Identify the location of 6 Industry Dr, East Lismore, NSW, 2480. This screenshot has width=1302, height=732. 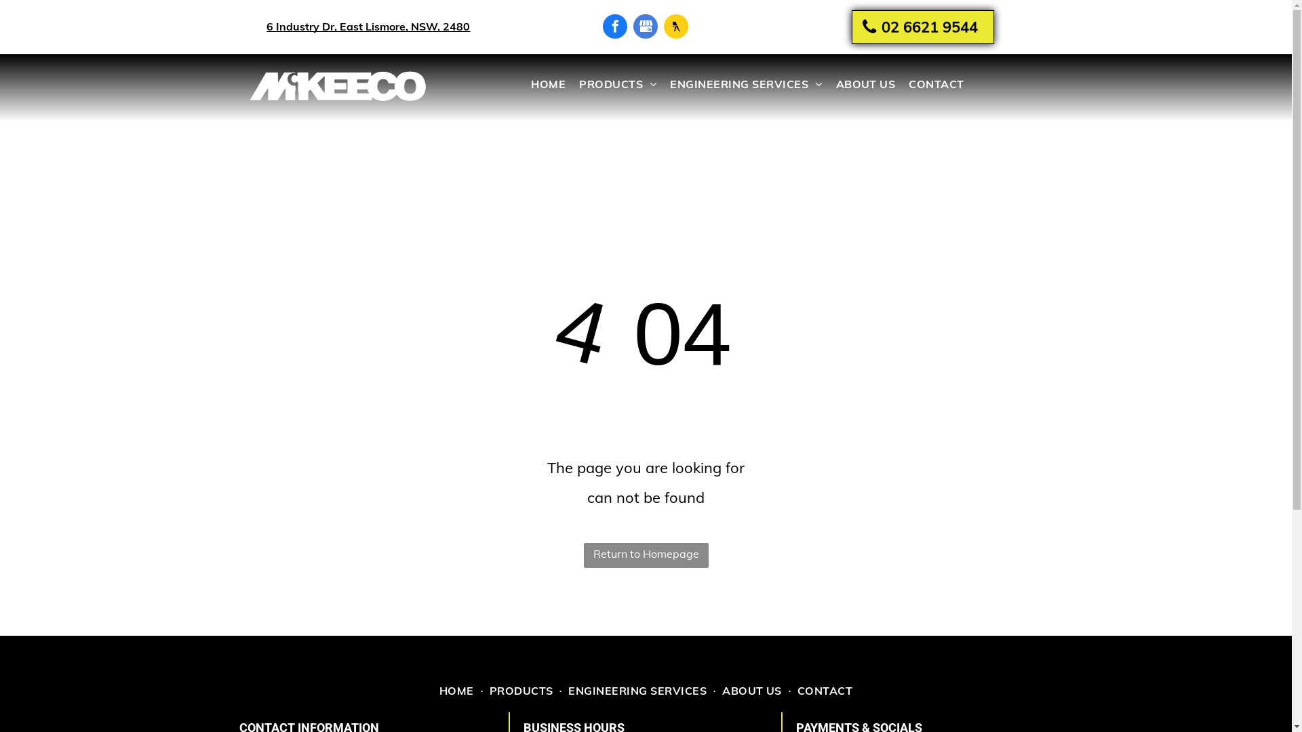
(368, 26).